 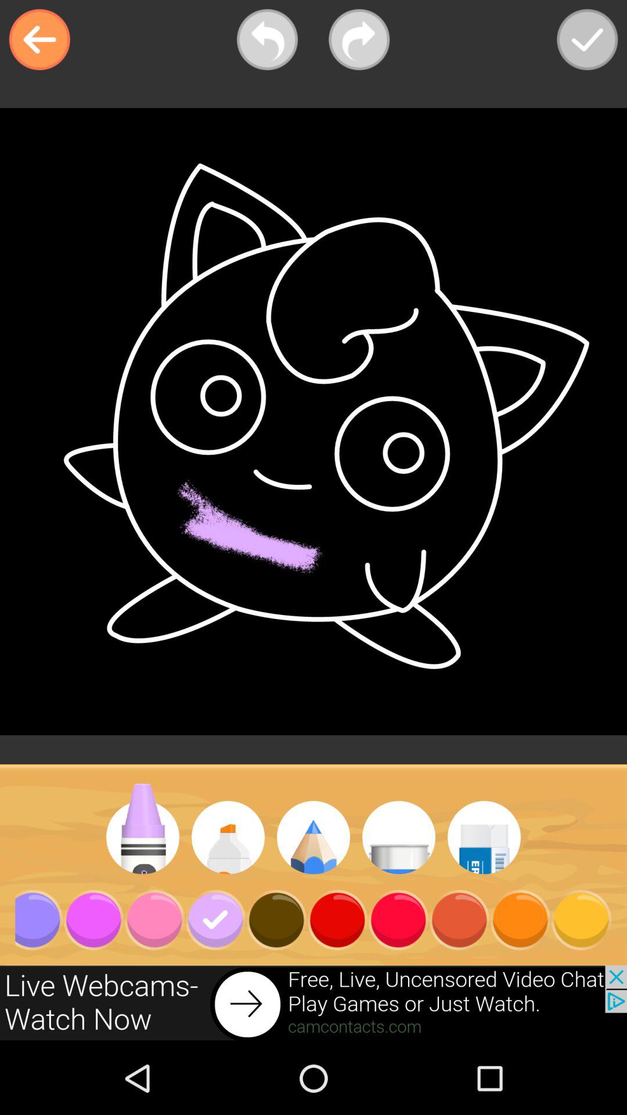 I want to click on previous image, so click(x=267, y=39).